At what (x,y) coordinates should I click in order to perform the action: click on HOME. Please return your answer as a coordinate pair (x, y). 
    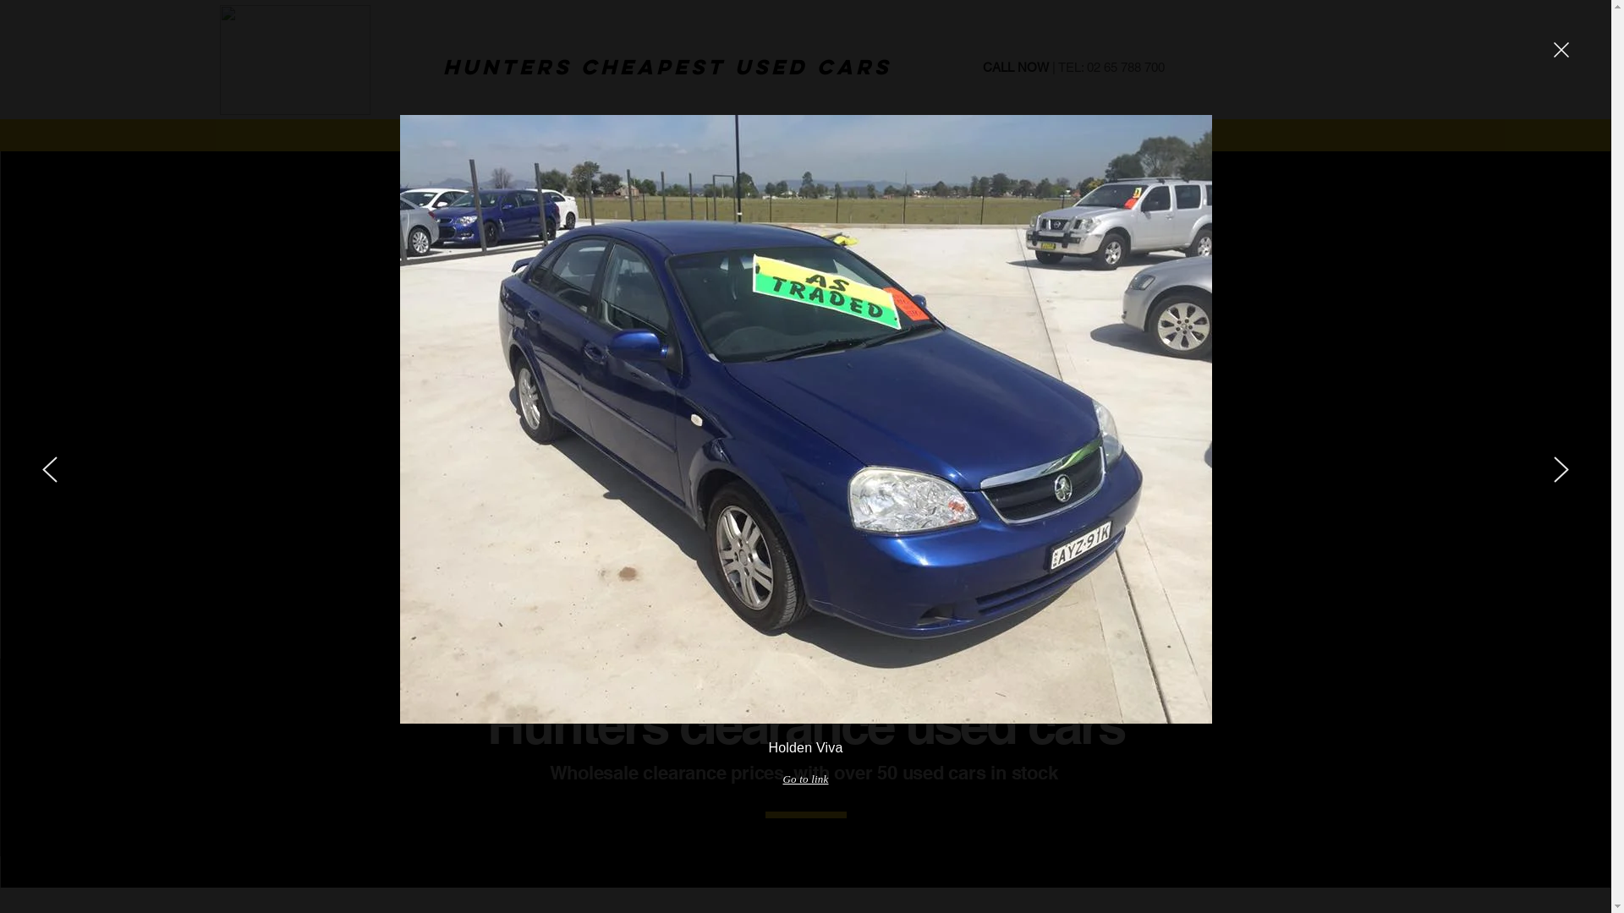
    Looking at the image, I should click on (475, 136).